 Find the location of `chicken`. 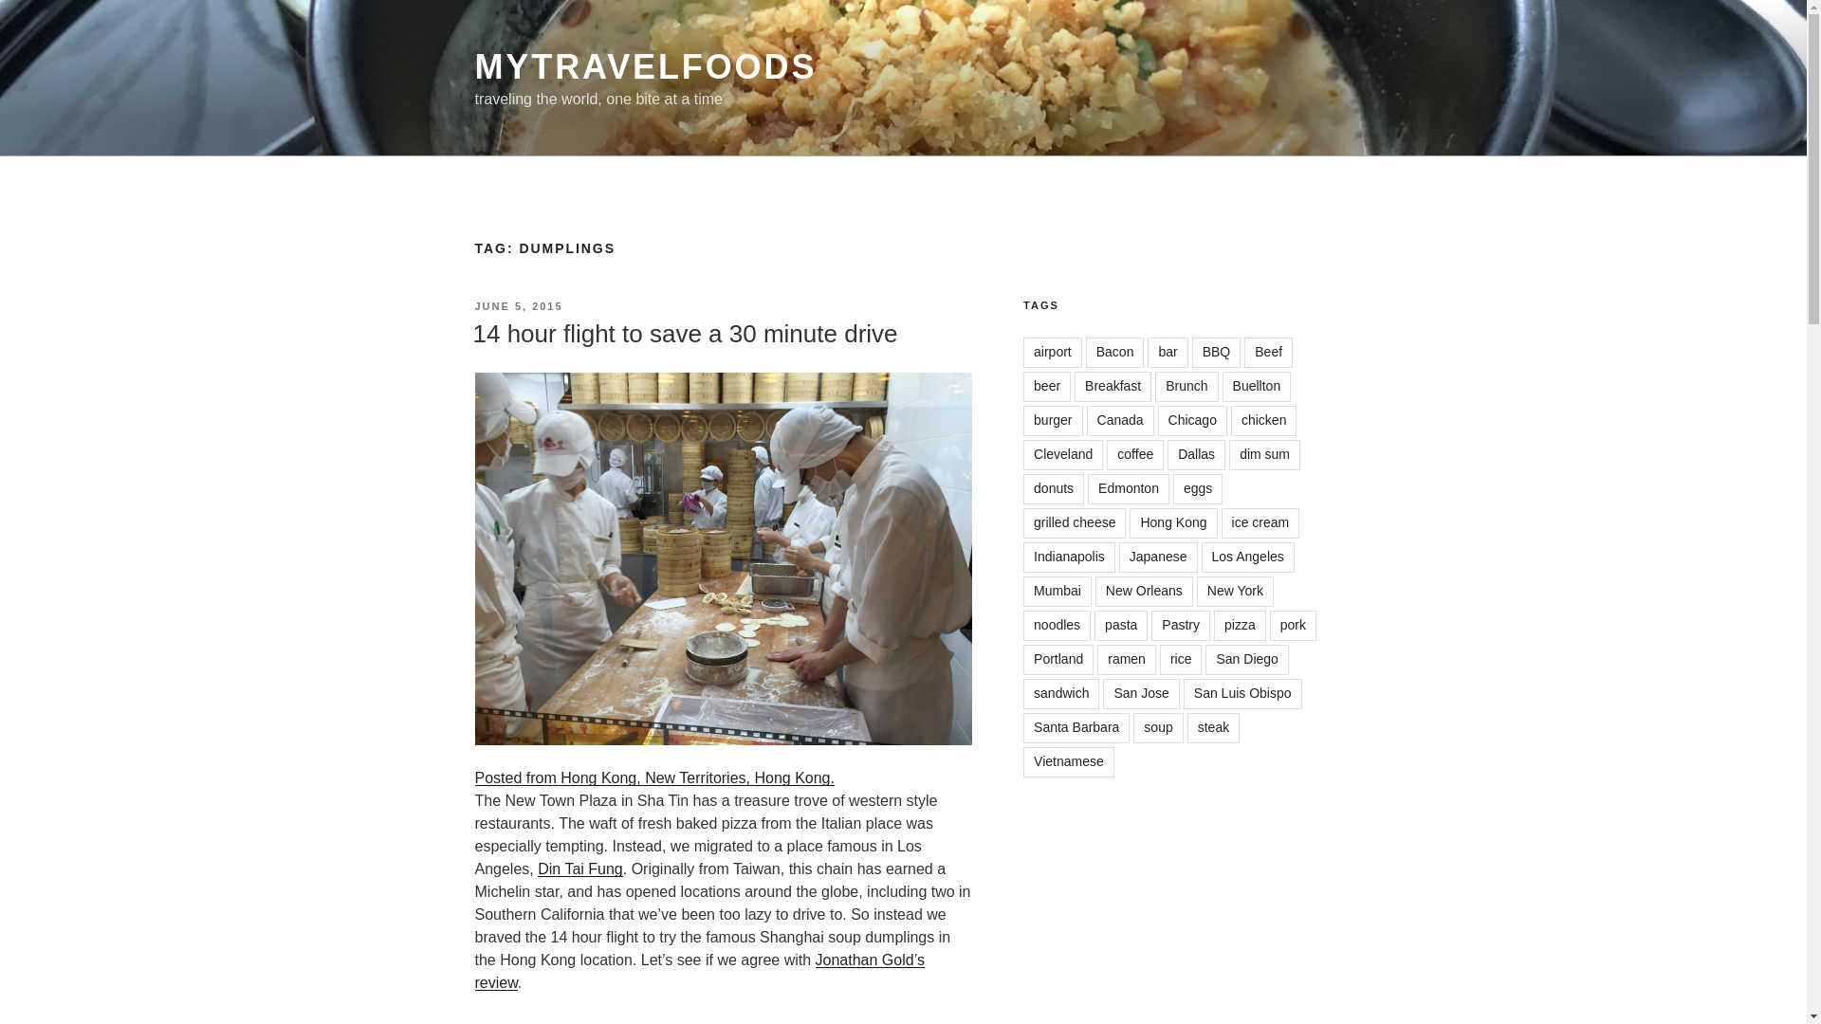

chicken is located at coordinates (1263, 421).